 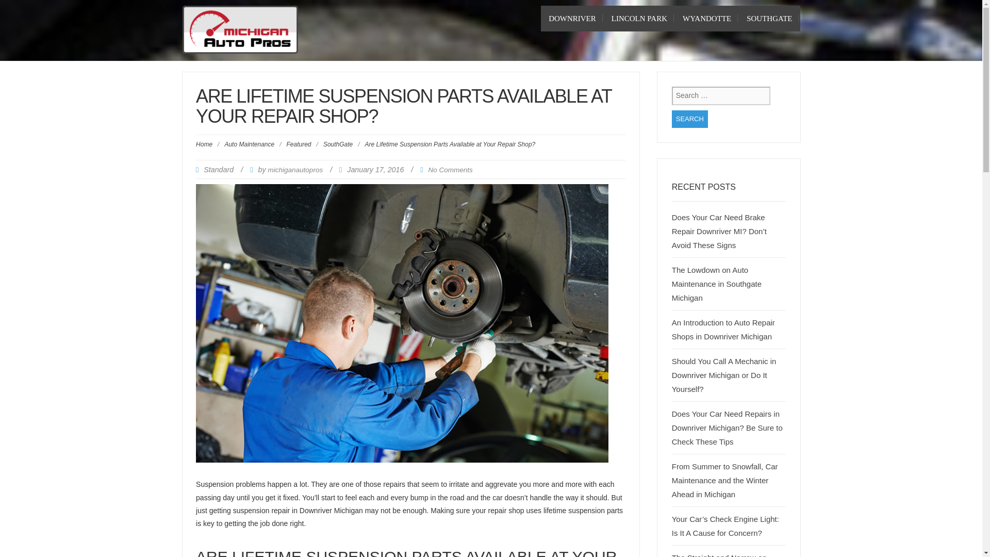 What do you see at coordinates (204, 144) in the screenshot?
I see `Home` at bounding box center [204, 144].